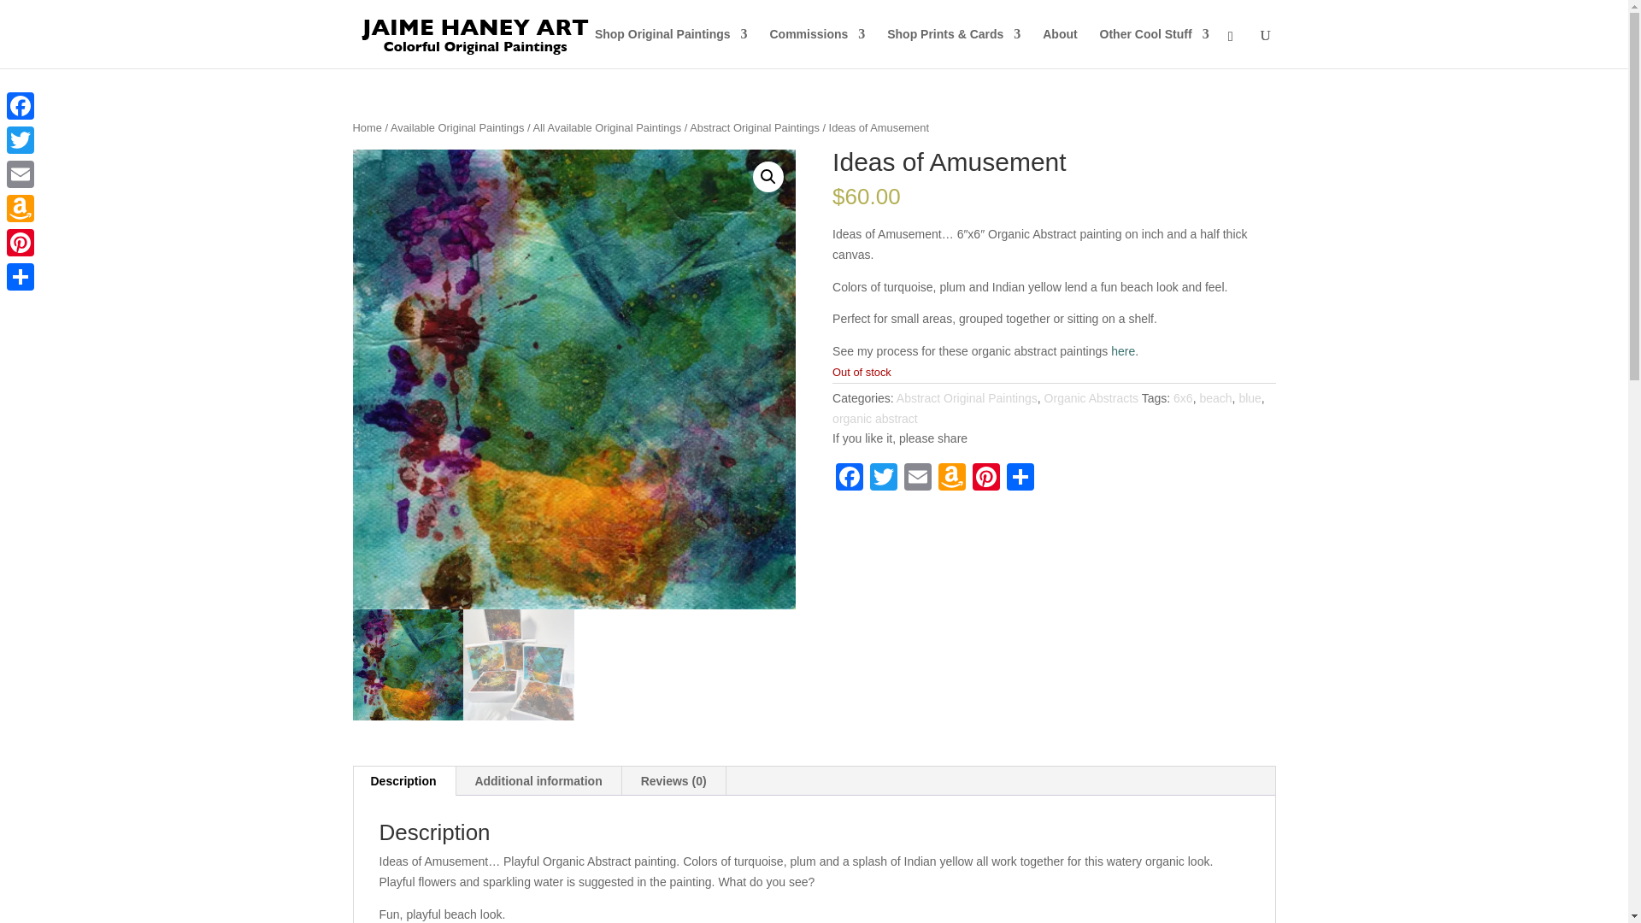 This screenshot has height=923, width=1641. What do you see at coordinates (918, 479) in the screenshot?
I see `Email` at bounding box center [918, 479].